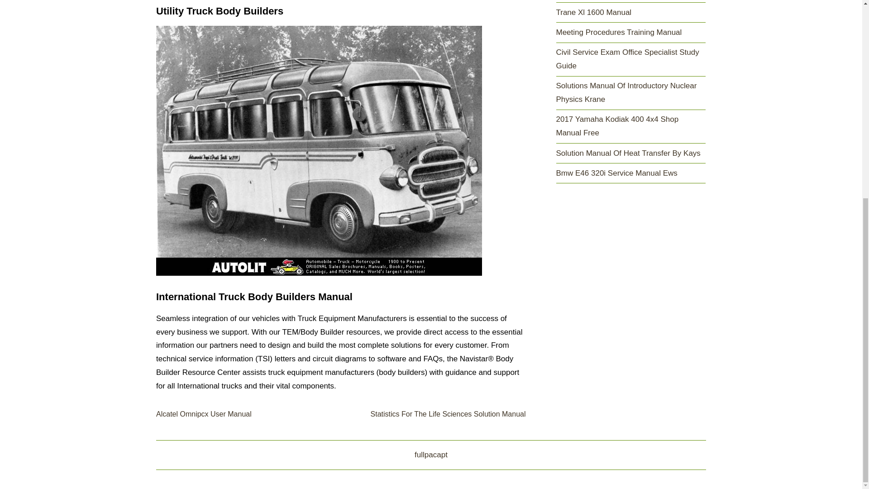 Image resolution: width=869 pixels, height=489 pixels. What do you see at coordinates (448, 414) in the screenshot?
I see `Statistics For The Life Sciences Solution Manual` at bounding box center [448, 414].